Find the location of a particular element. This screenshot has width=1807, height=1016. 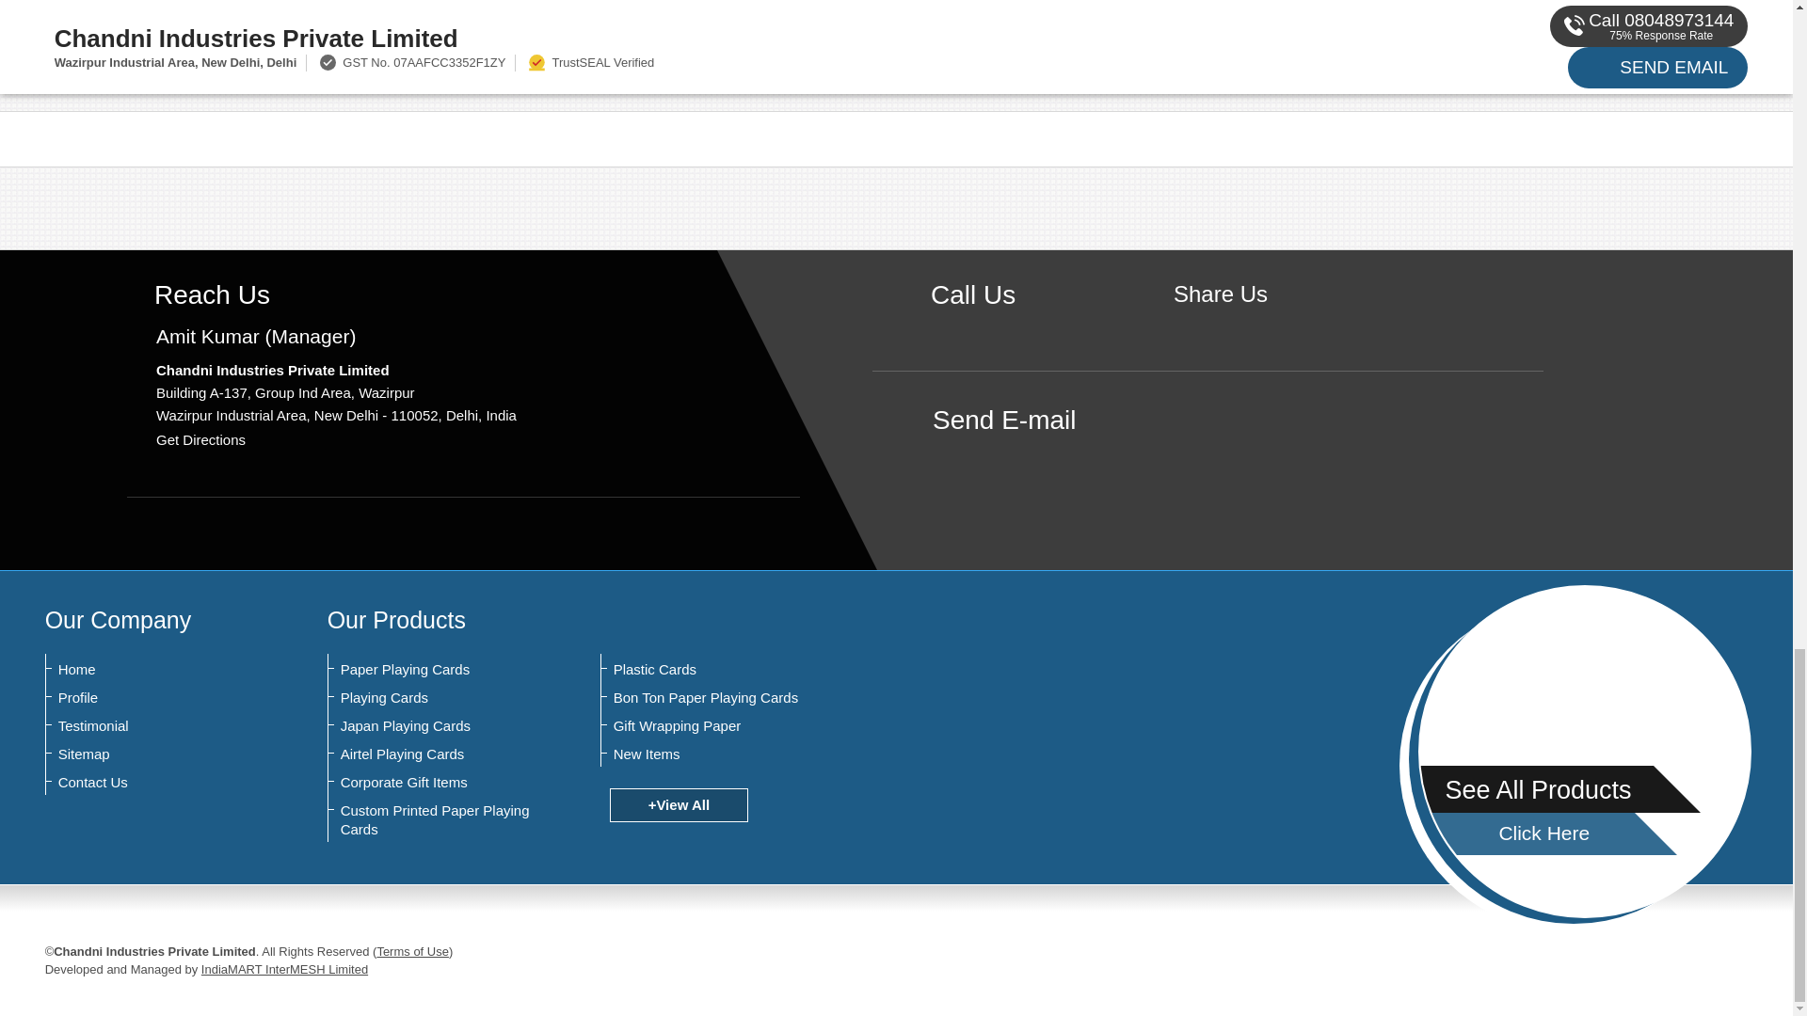

Testimonial is located at coordinates (151, 726).